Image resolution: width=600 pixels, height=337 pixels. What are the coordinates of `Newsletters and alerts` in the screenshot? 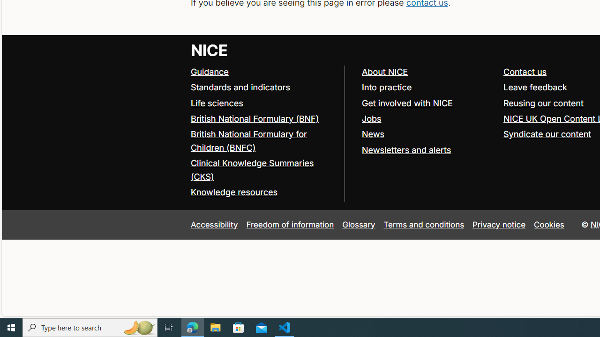 It's located at (428, 150).